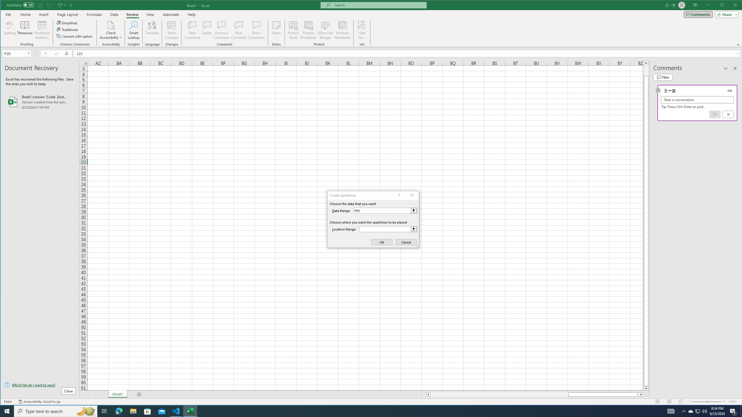  I want to click on Column left, so click(428, 394).